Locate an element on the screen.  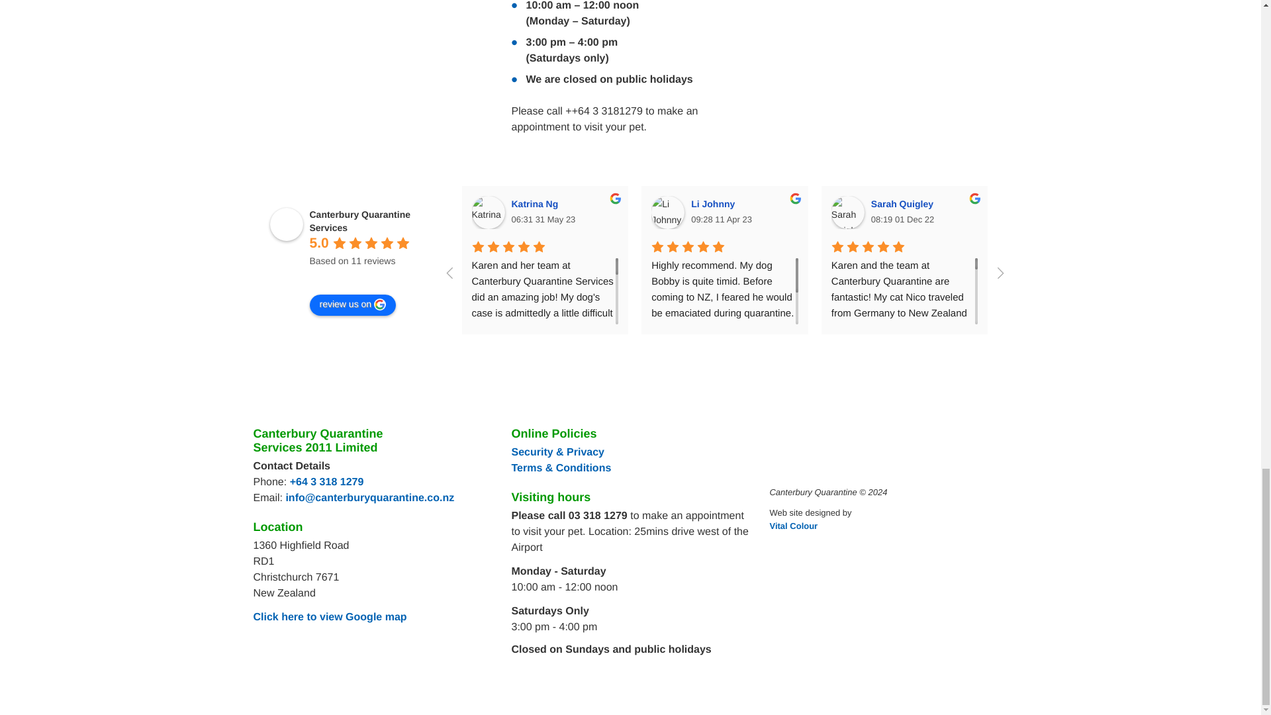
Canterbury Quarantine Services is located at coordinates (286, 224).